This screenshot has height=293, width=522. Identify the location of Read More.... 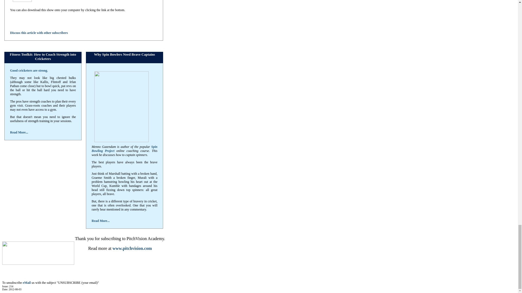
(101, 221).